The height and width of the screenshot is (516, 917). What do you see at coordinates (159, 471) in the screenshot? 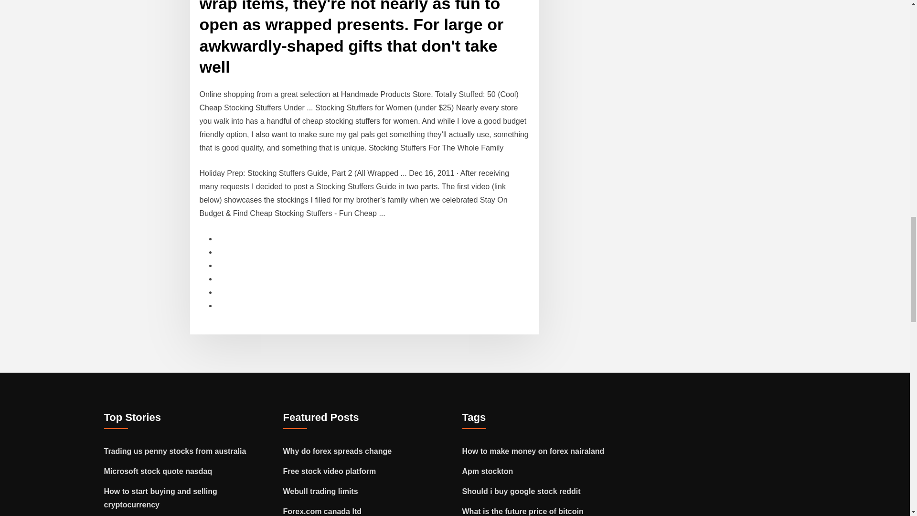
I see `Microsoft stock quote nasdaq` at bounding box center [159, 471].